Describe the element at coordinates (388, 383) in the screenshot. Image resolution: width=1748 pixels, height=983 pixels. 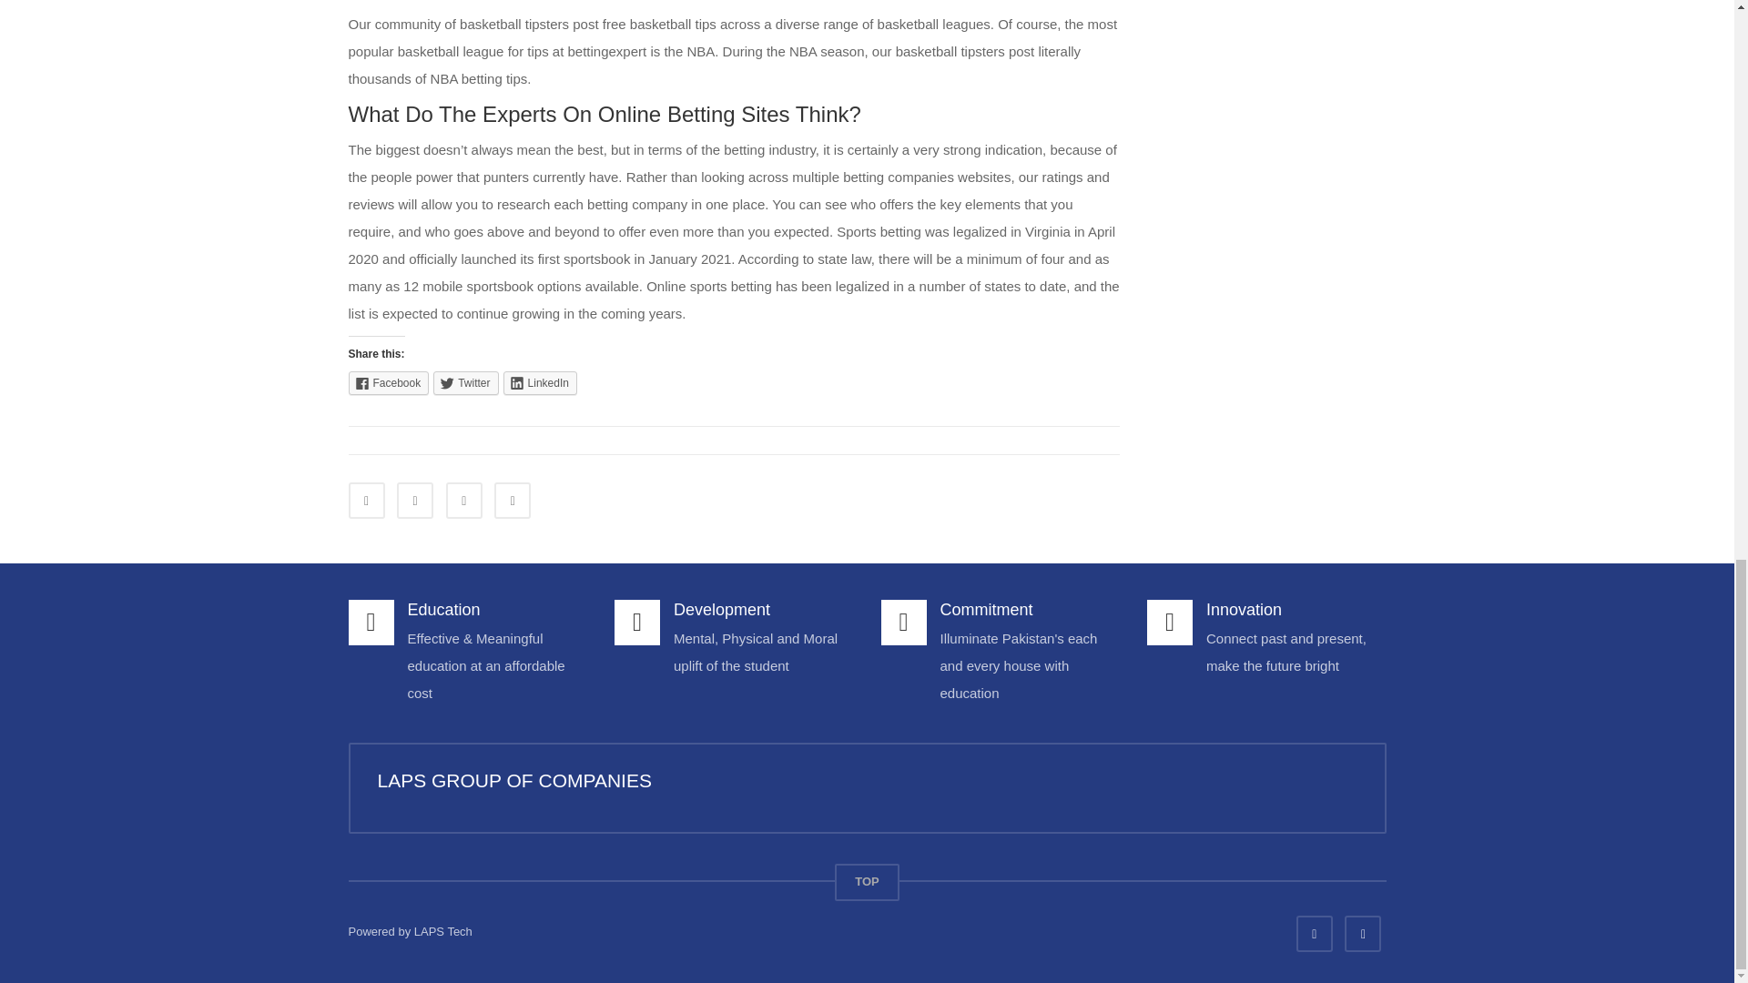
I see `Facebook` at that location.